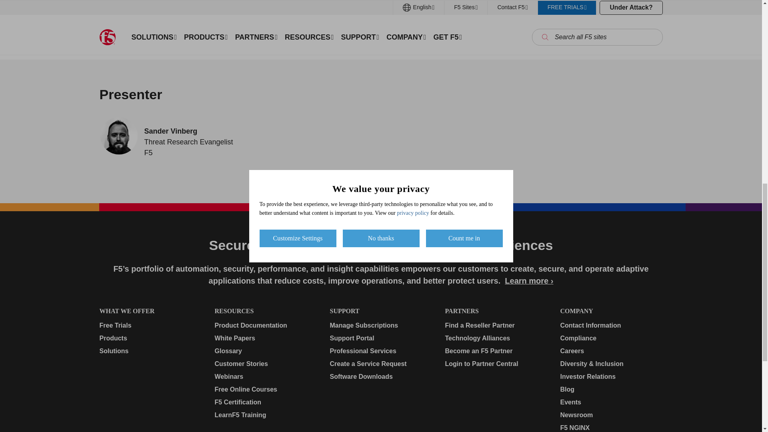  Describe the element at coordinates (265, 376) in the screenshot. I see `Webinars` at that location.